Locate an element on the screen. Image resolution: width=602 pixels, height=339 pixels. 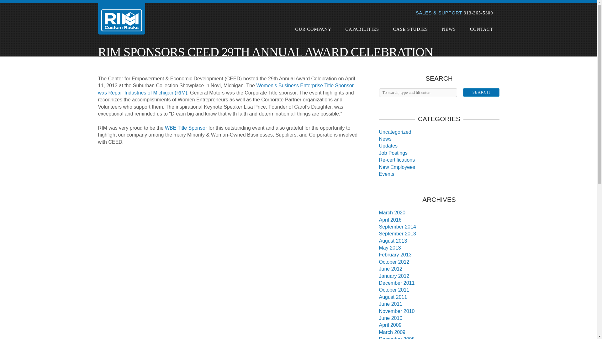
Job Postings is located at coordinates (393, 153).